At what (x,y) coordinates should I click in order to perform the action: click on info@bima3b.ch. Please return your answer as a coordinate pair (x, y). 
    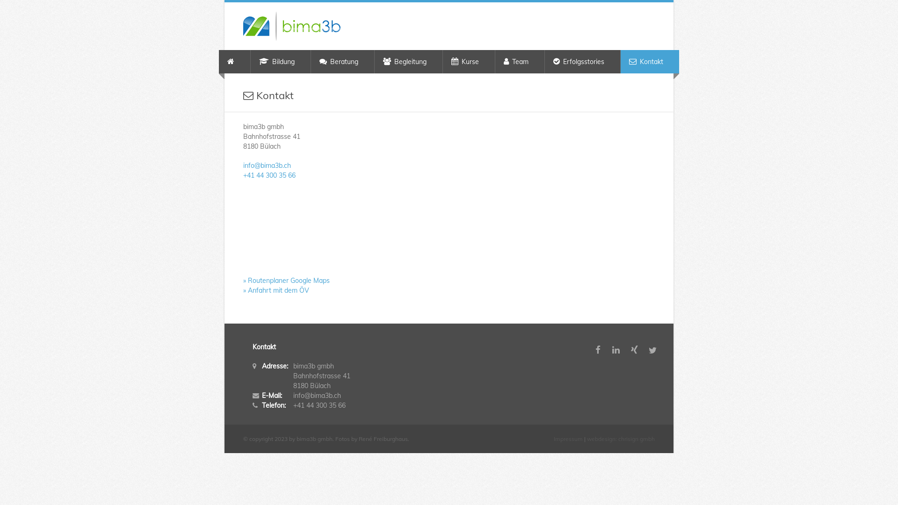
    Looking at the image, I should click on (267, 166).